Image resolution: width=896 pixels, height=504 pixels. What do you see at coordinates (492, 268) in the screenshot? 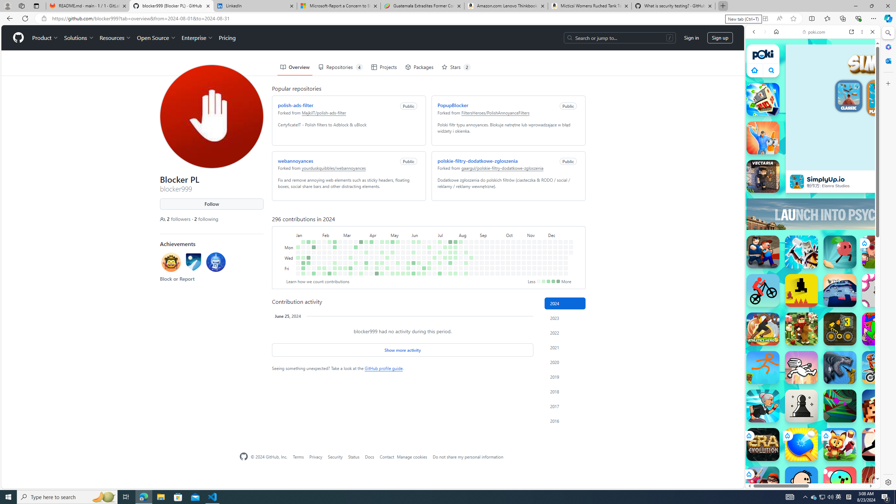
I see `No contributions on September 20th.` at bounding box center [492, 268].